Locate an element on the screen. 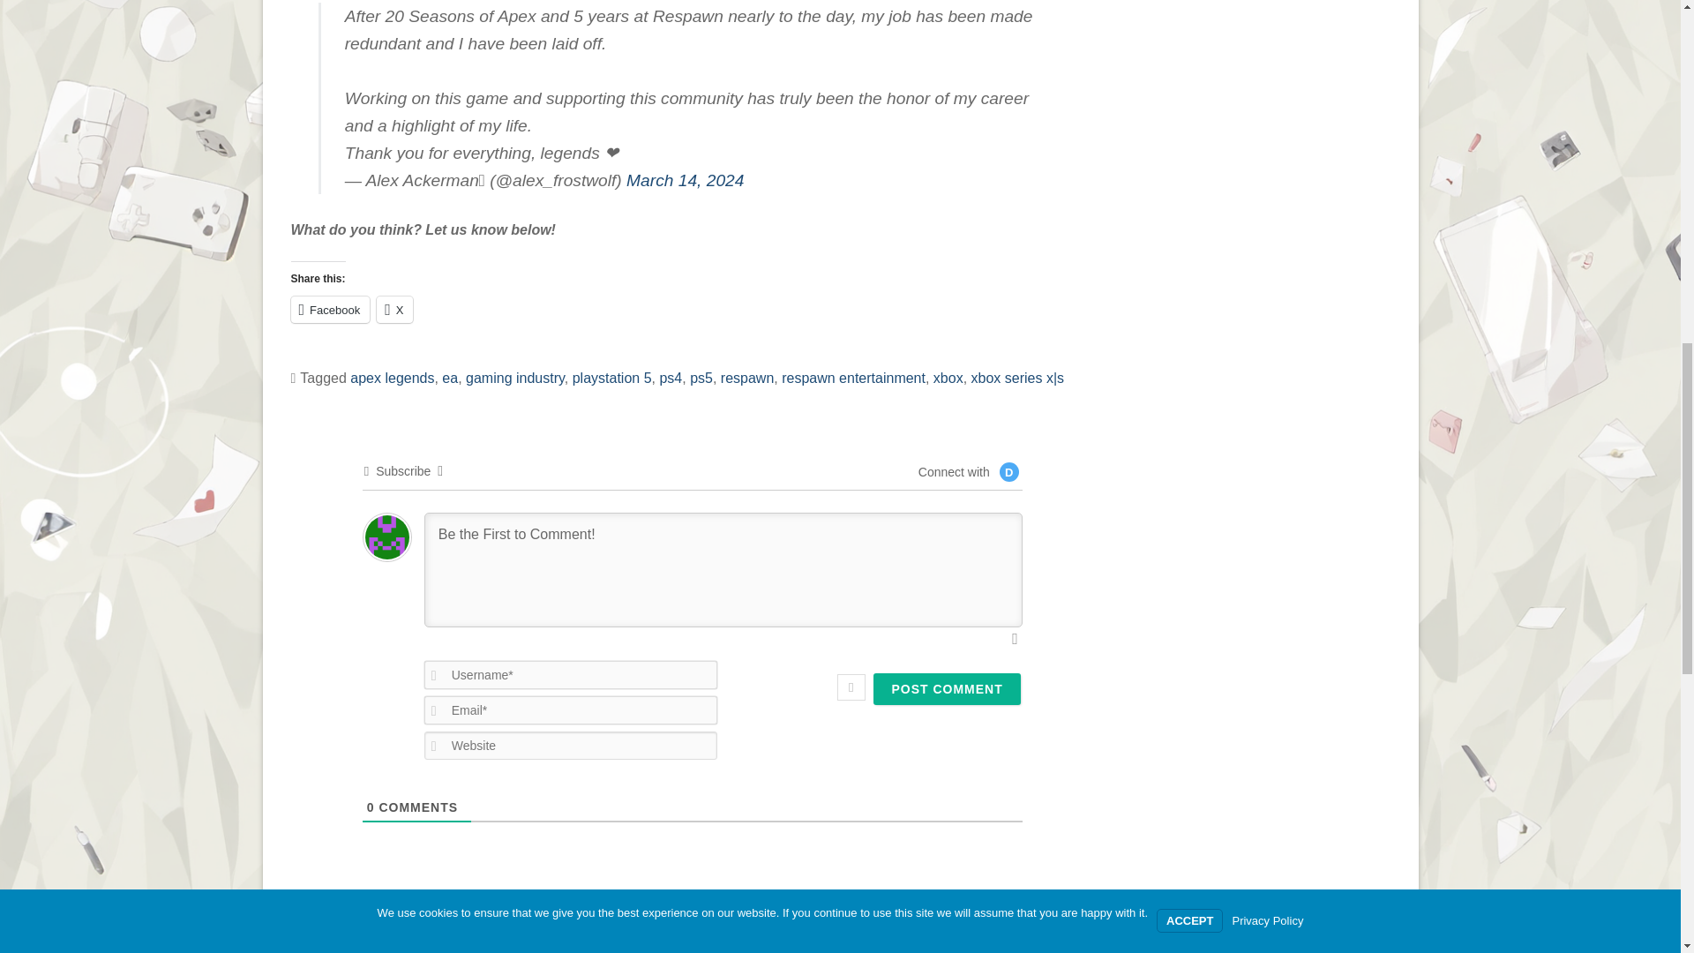 The width and height of the screenshot is (1694, 953). gaming industry is located at coordinates (515, 378).